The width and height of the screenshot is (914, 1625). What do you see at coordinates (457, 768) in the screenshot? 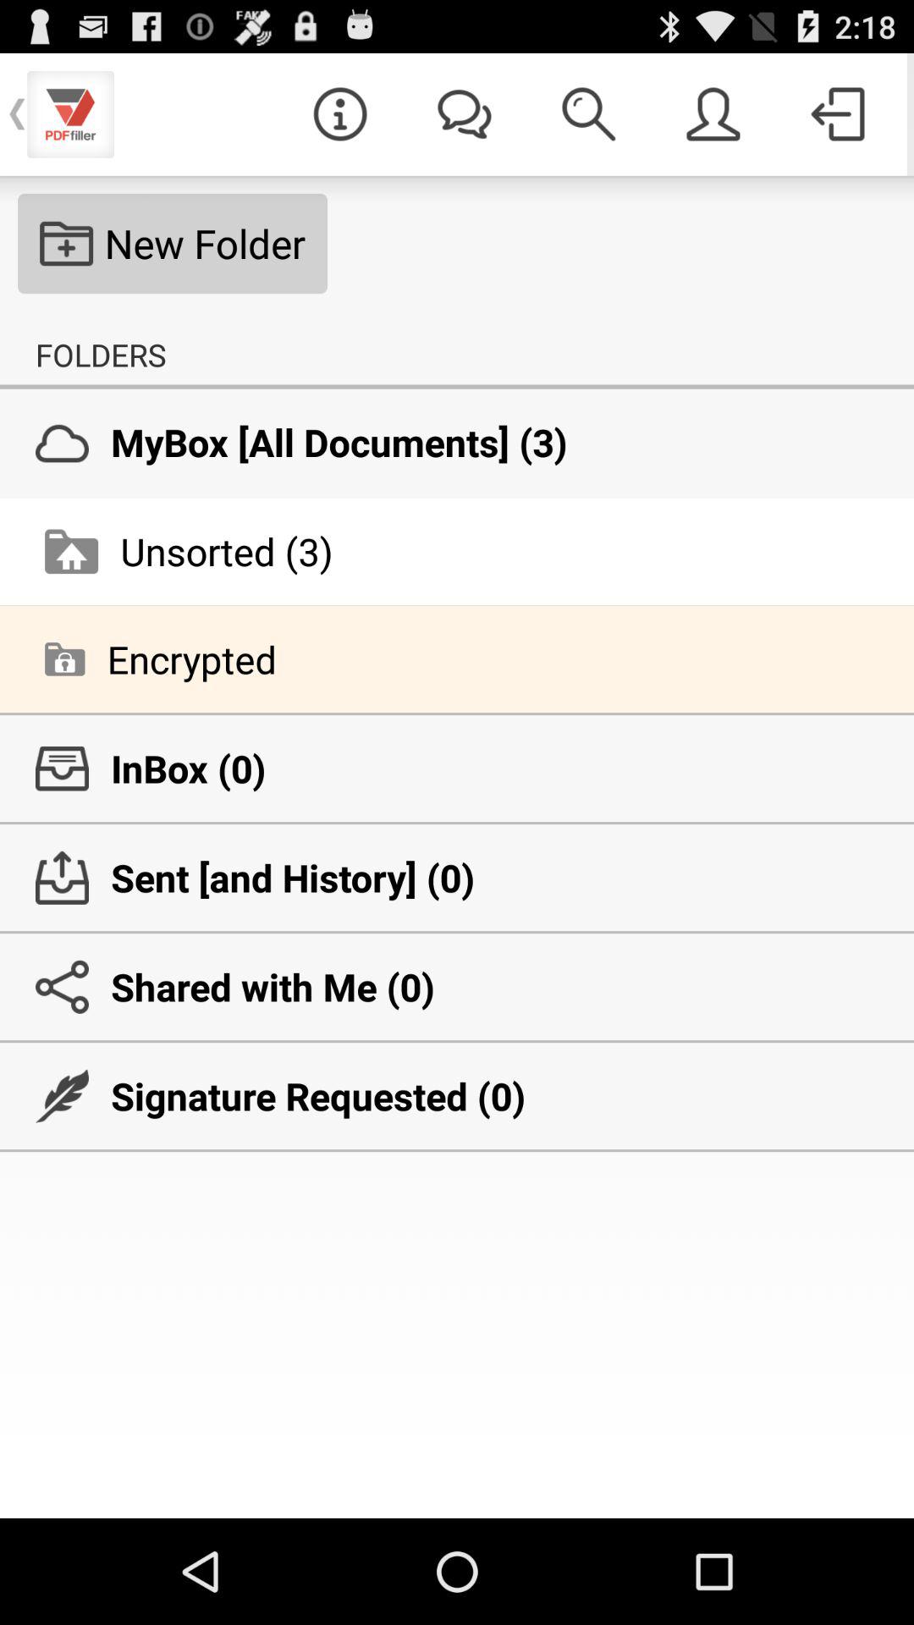
I see `scroll to the inbox (0) icon` at bounding box center [457, 768].